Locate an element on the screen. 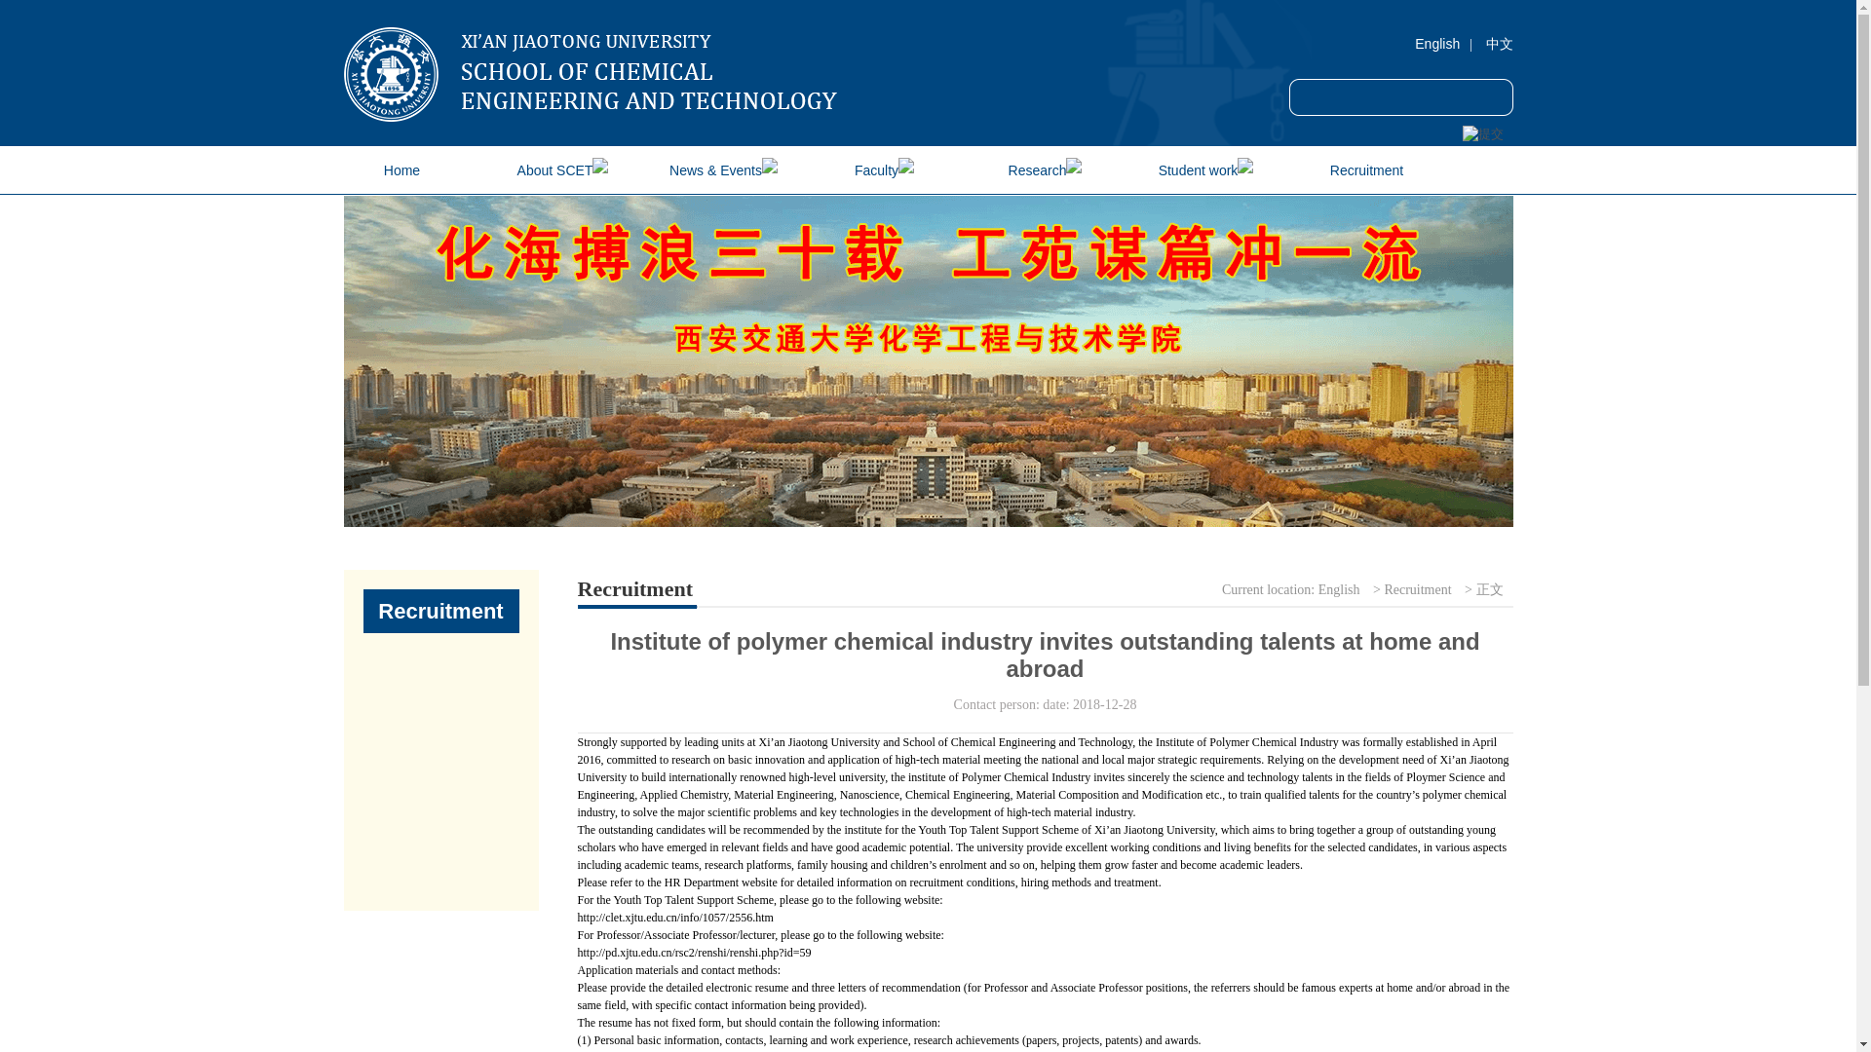 Image resolution: width=1871 pixels, height=1052 pixels. Research is located at coordinates (1045, 169).